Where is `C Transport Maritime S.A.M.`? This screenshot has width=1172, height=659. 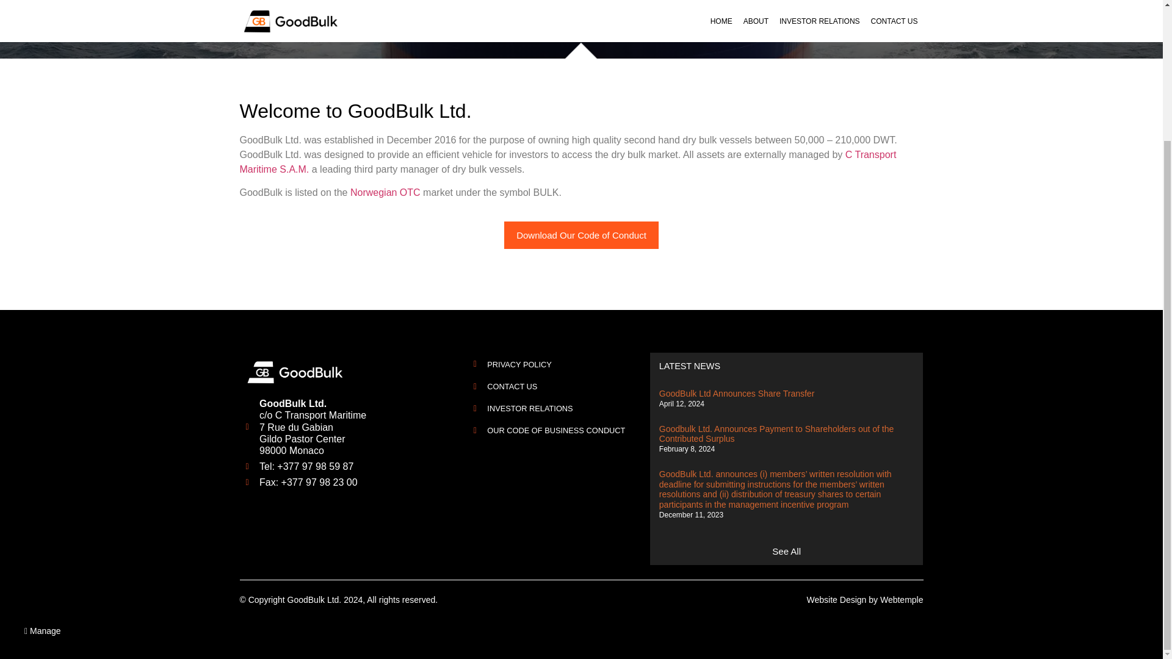 C Transport Maritime S.A.M. is located at coordinates (568, 162).